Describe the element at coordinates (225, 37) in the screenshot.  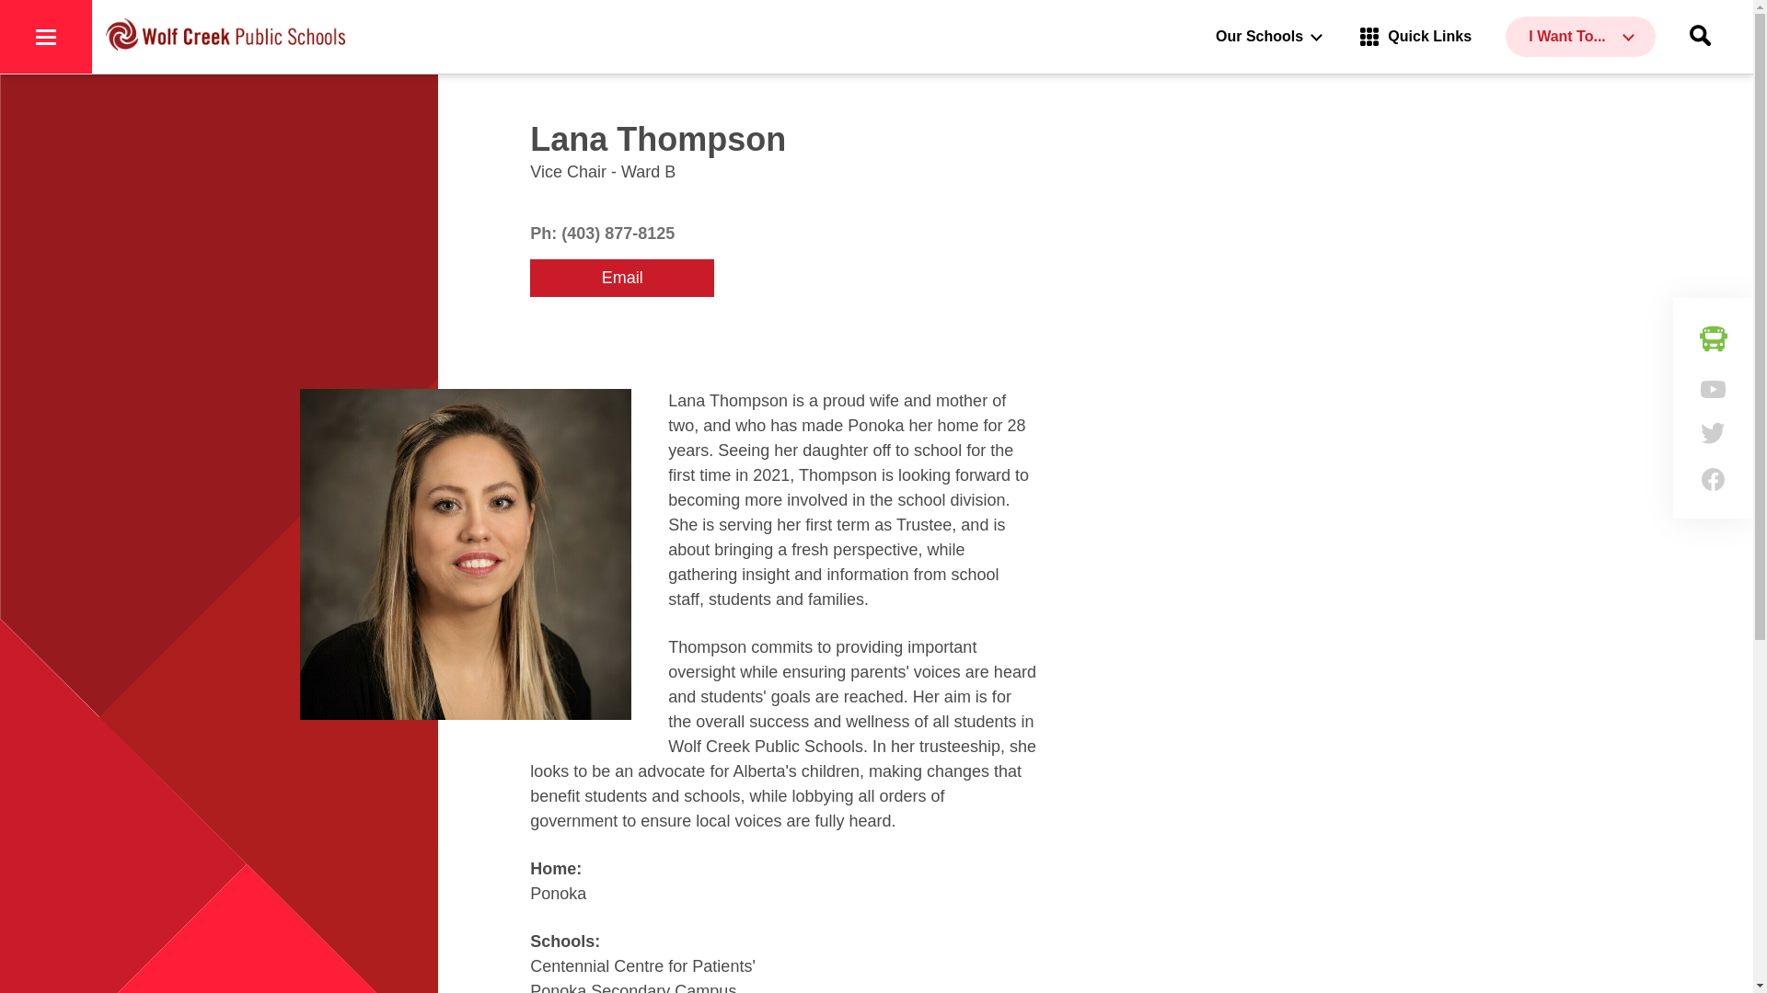
I see `Wolf Creek Public Schools` at that location.